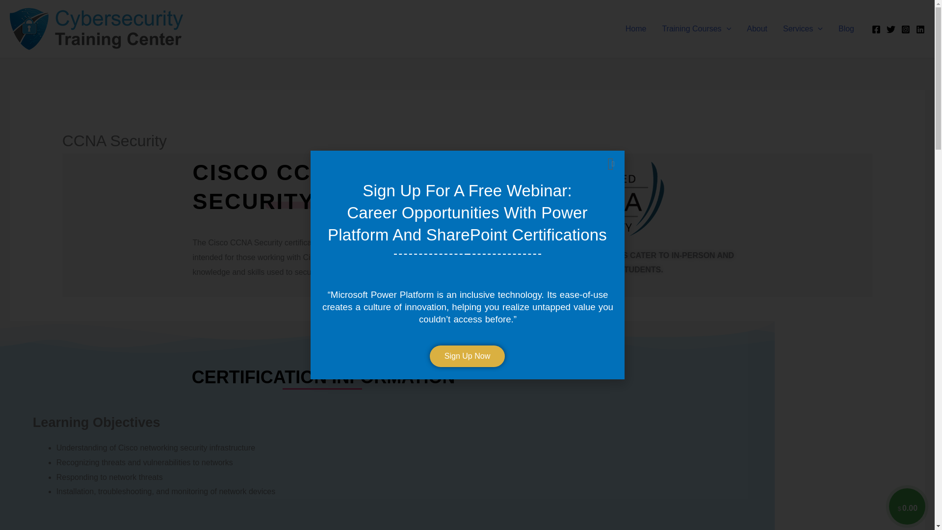  What do you see at coordinates (803, 28) in the screenshot?
I see `Services` at bounding box center [803, 28].